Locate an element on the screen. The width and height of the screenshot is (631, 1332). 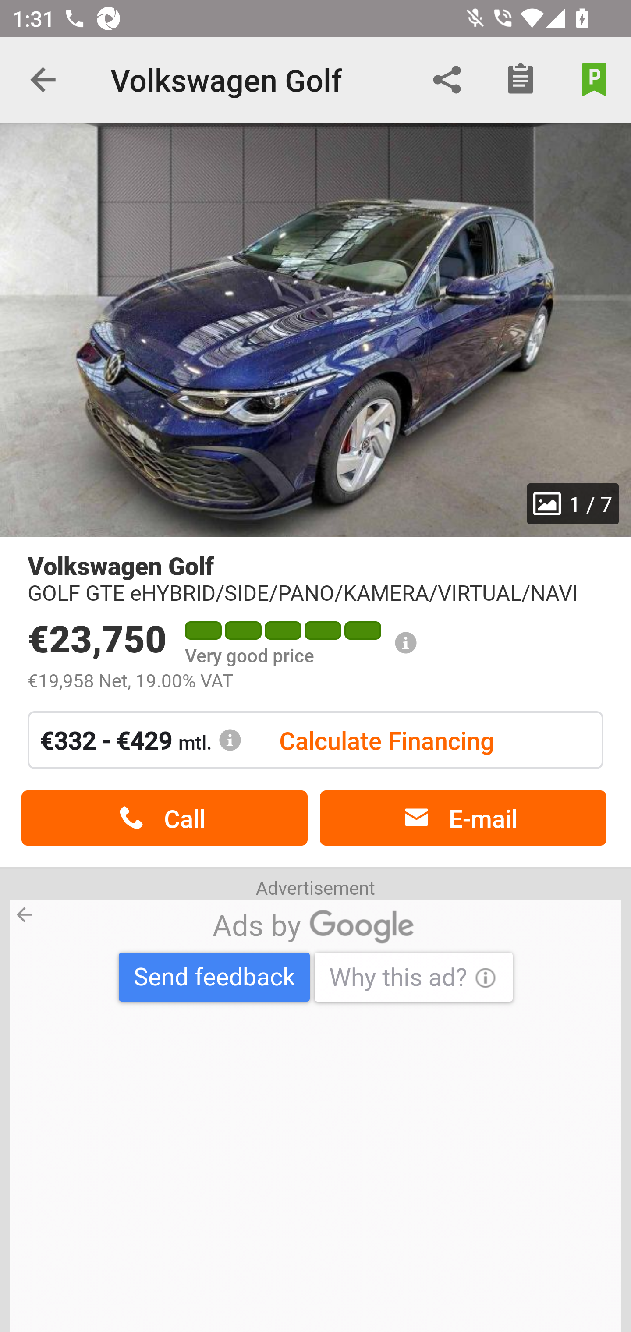
E-mail is located at coordinates (463, 818).